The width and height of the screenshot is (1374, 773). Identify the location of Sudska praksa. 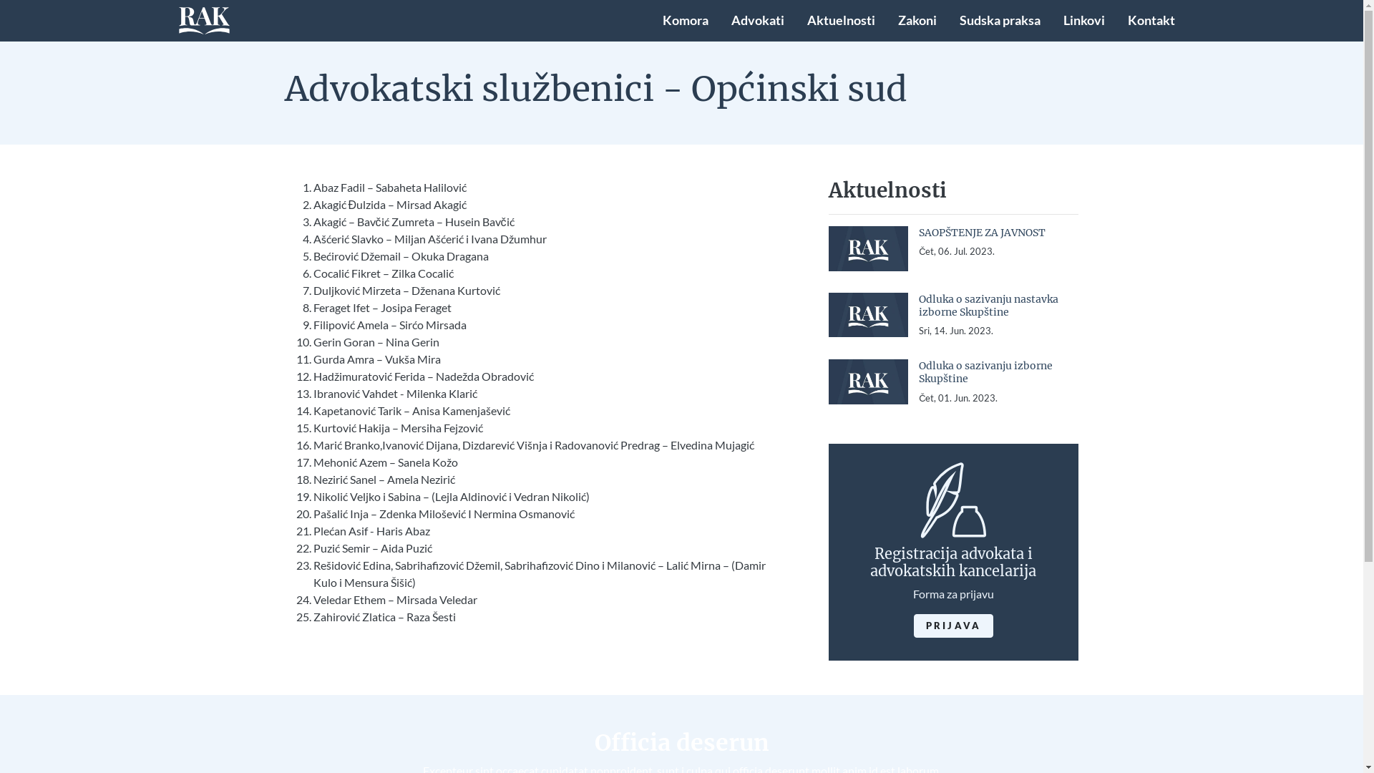
(999, 21).